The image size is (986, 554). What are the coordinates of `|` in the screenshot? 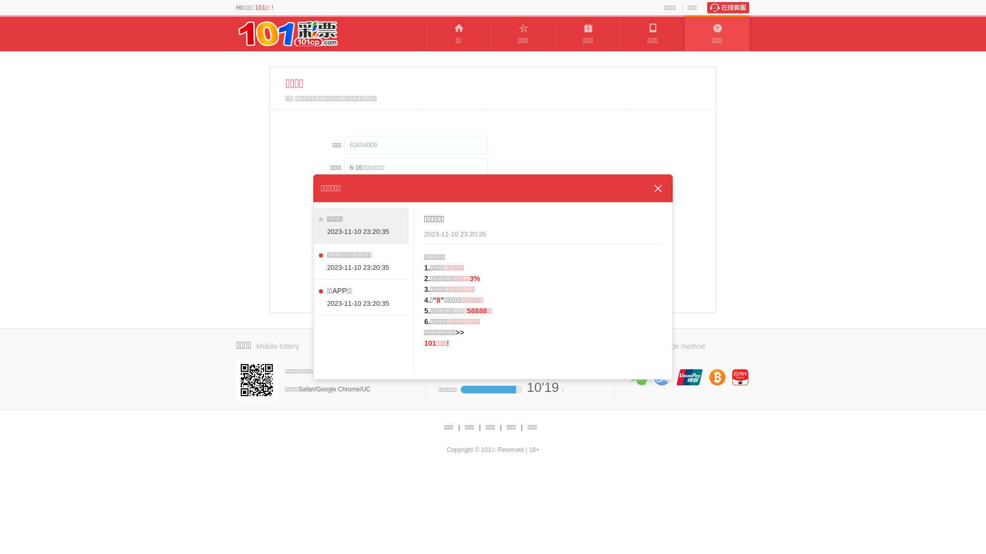 It's located at (459, 428).